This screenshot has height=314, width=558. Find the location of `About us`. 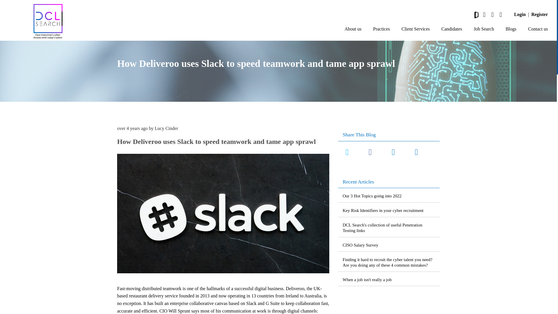

About us is located at coordinates (353, 29).